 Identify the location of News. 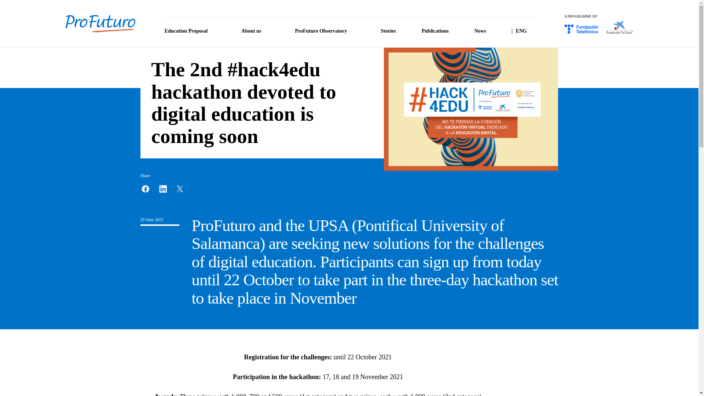
(480, 34).